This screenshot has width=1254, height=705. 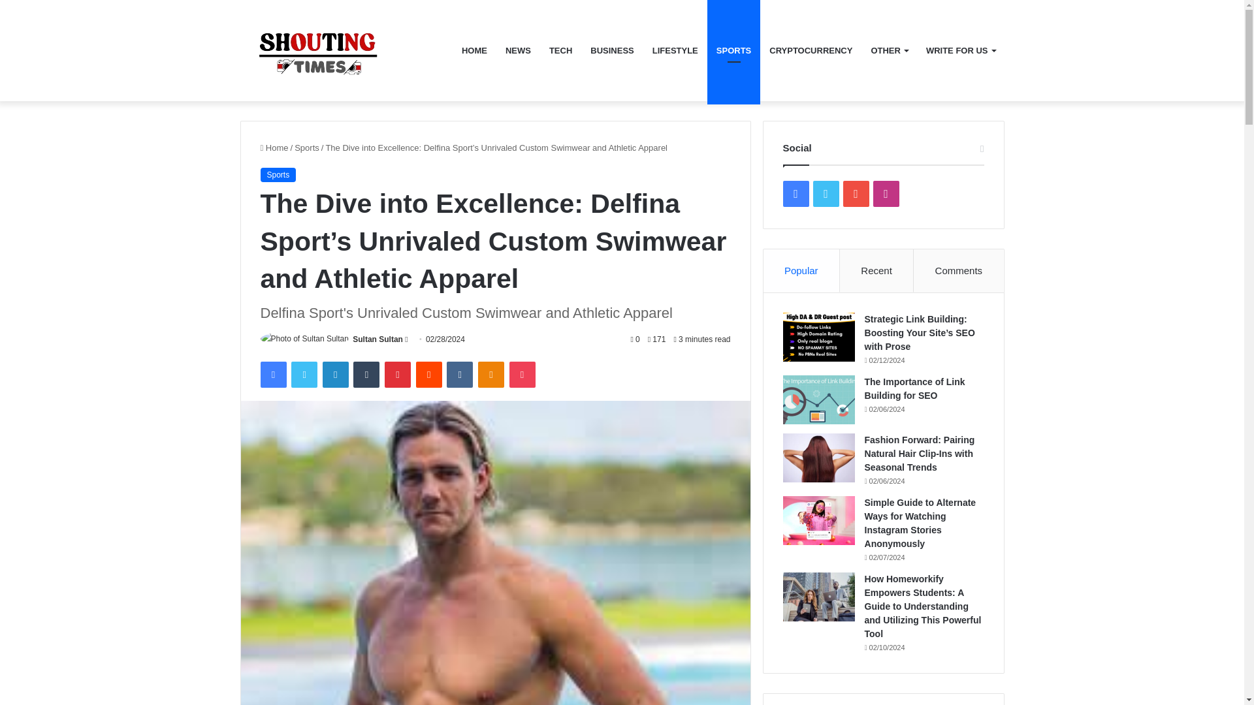 What do you see at coordinates (335, 375) in the screenshot?
I see `LinkedIn` at bounding box center [335, 375].